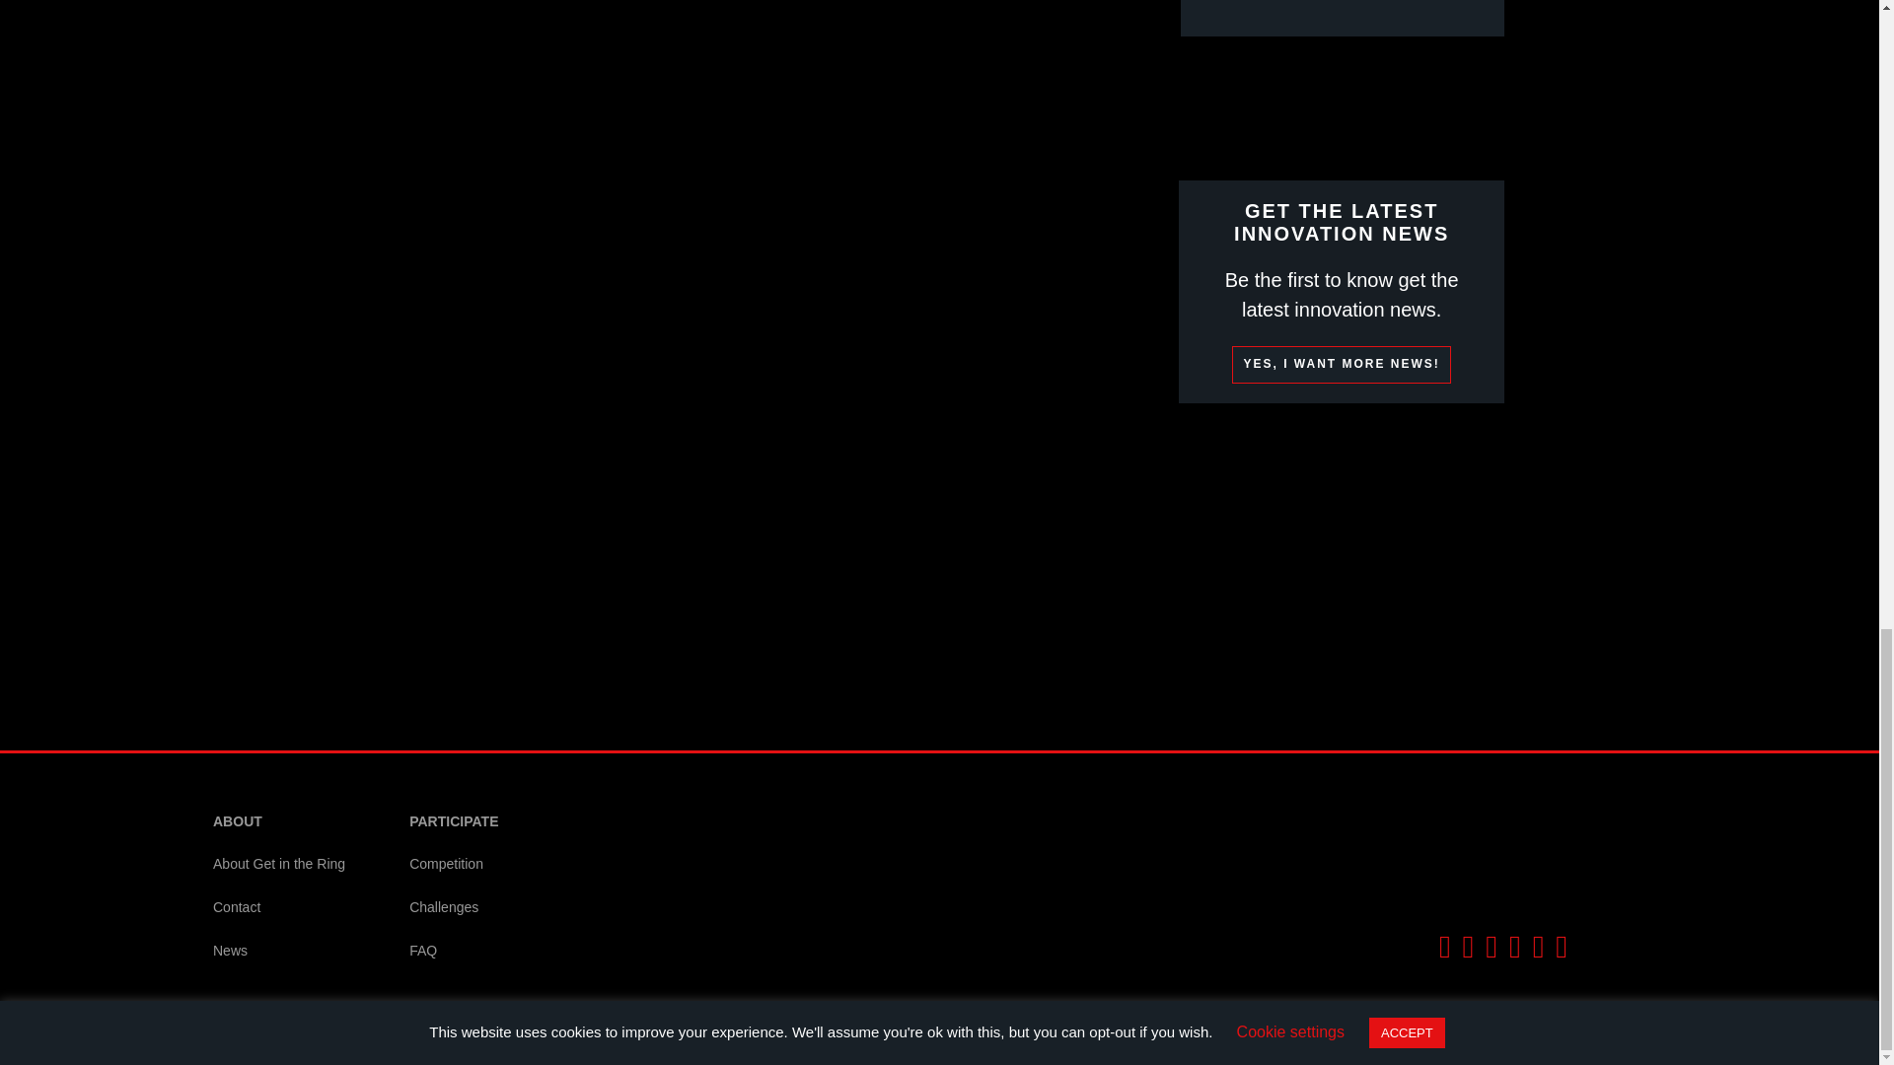 This screenshot has width=1894, height=1065. What do you see at coordinates (1561, 946) in the screenshot?
I see `flickr` at bounding box center [1561, 946].